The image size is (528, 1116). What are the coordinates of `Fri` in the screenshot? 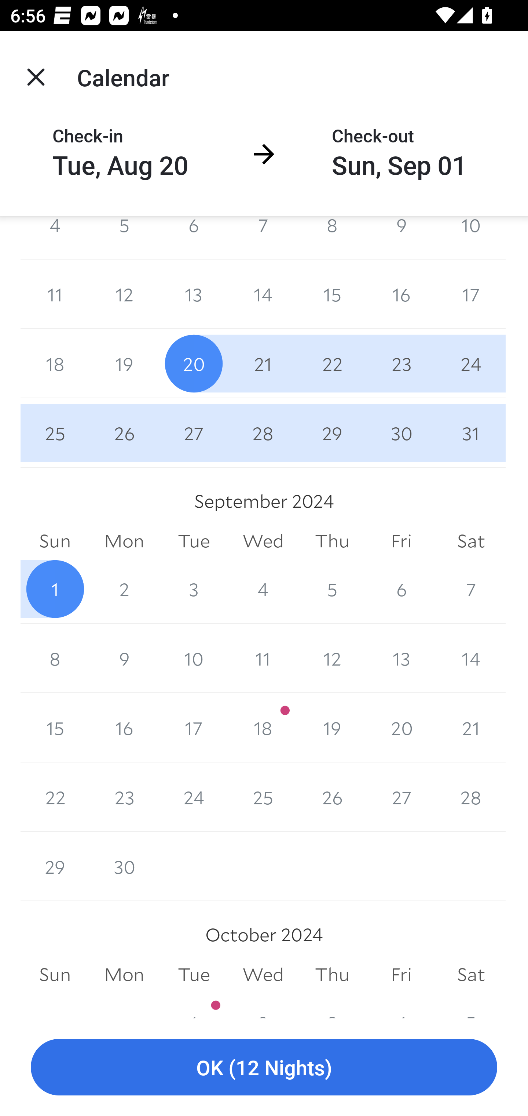 It's located at (401, 541).